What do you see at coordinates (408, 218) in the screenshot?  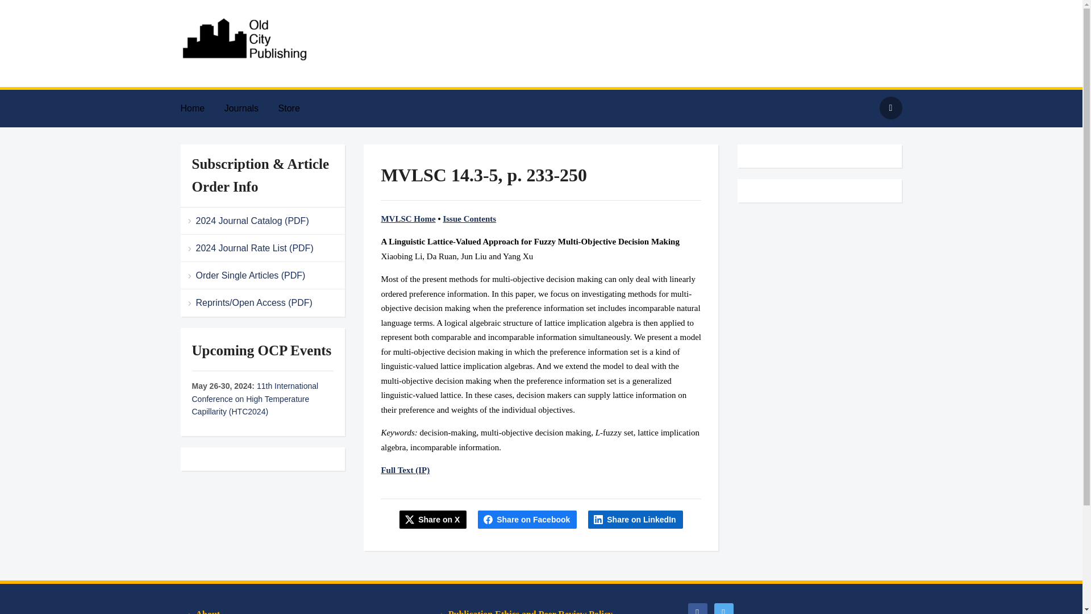 I see `MVLSC Home` at bounding box center [408, 218].